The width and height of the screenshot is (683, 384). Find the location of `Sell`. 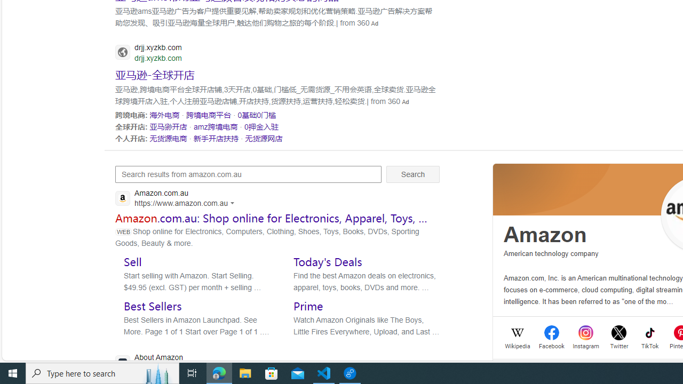

Sell is located at coordinates (132, 261).